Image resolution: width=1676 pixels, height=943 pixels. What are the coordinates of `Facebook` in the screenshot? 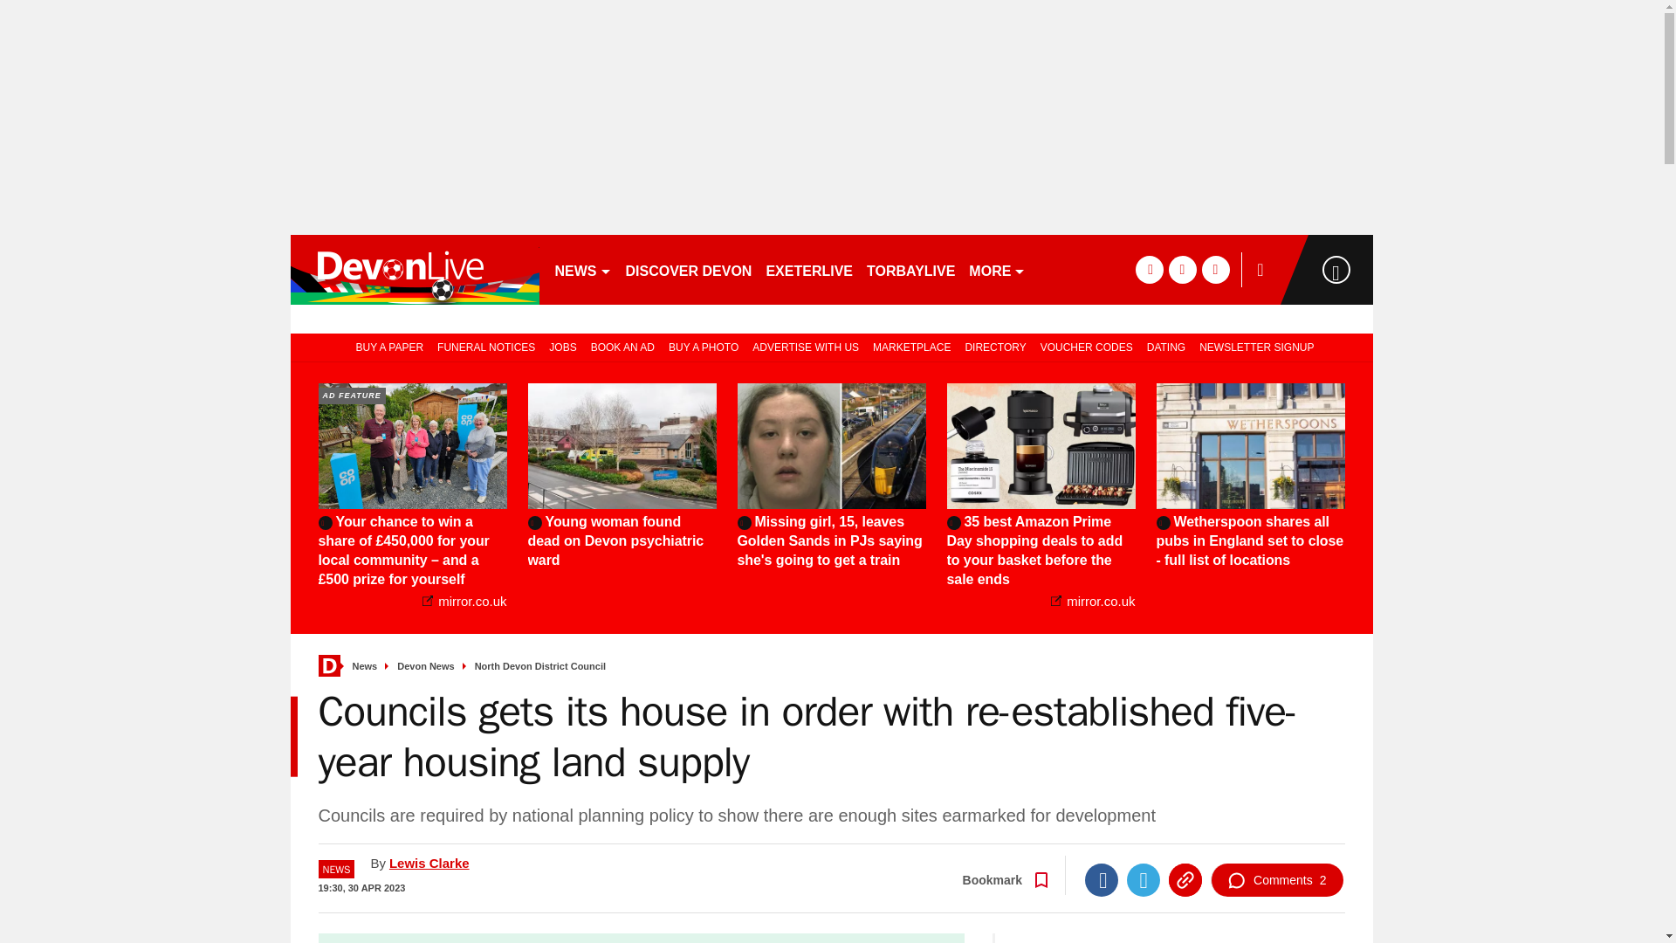 It's located at (1101, 880).